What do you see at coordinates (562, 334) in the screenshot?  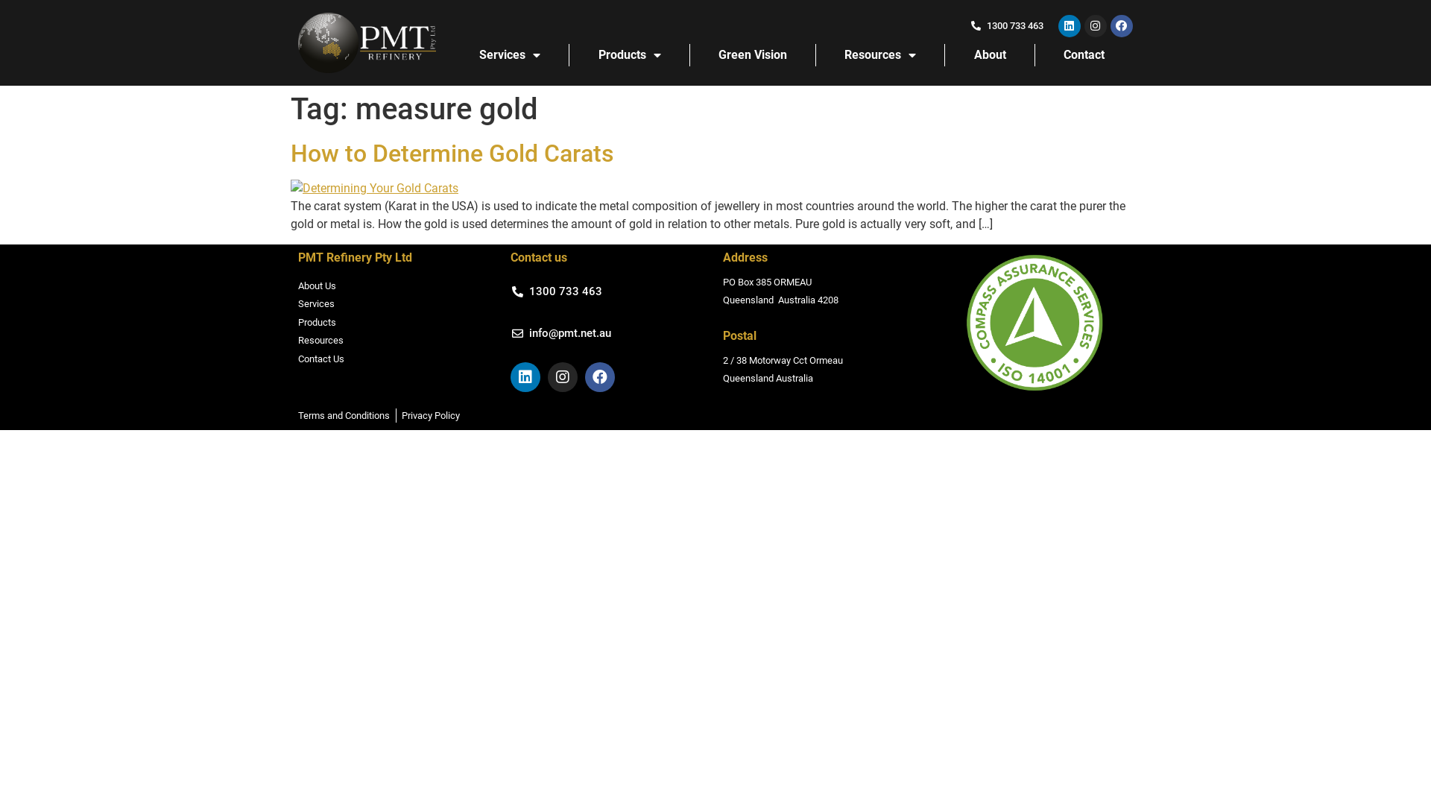 I see `info@pmt.net.au` at bounding box center [562, 334].